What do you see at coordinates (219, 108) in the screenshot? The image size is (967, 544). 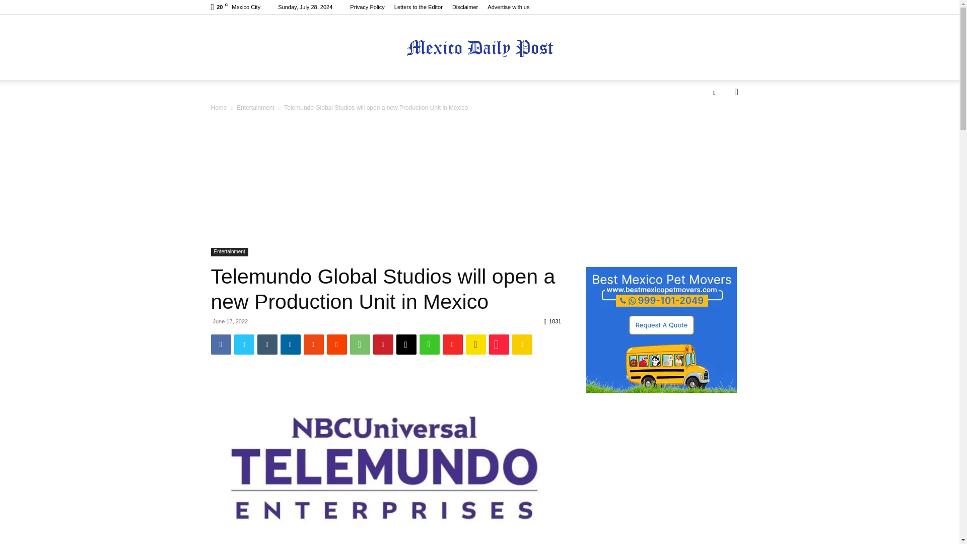 I see `Home` at bounding box center [219, 108].